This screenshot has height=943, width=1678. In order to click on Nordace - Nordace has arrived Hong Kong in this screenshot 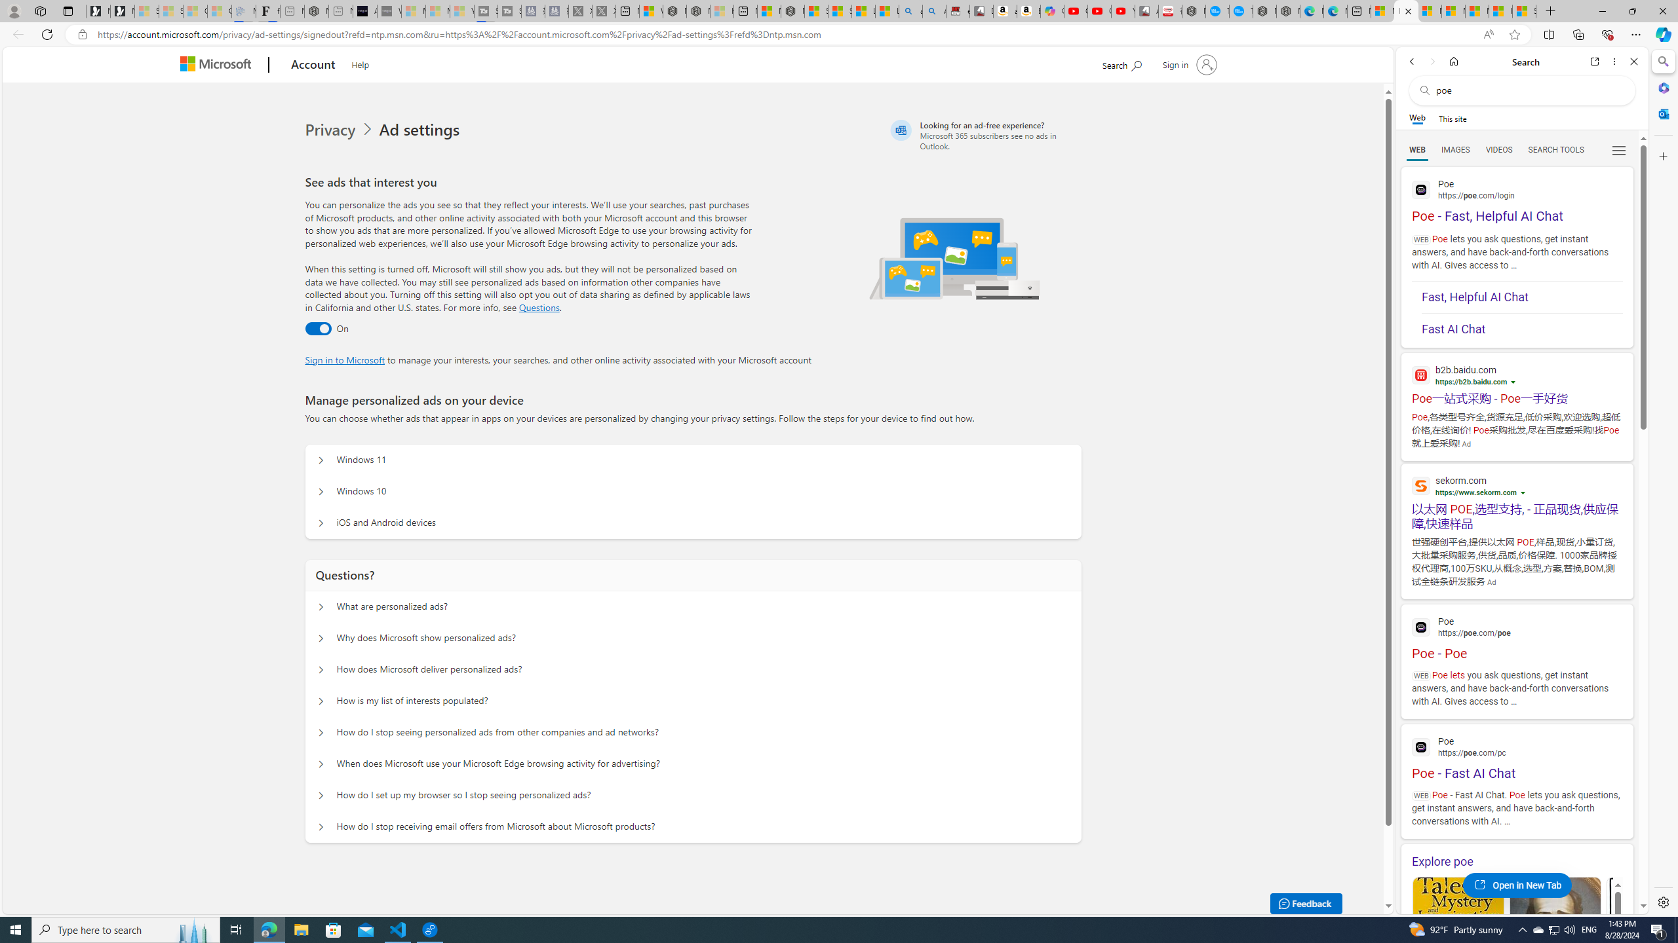, I will do `click(1287, 11)`.